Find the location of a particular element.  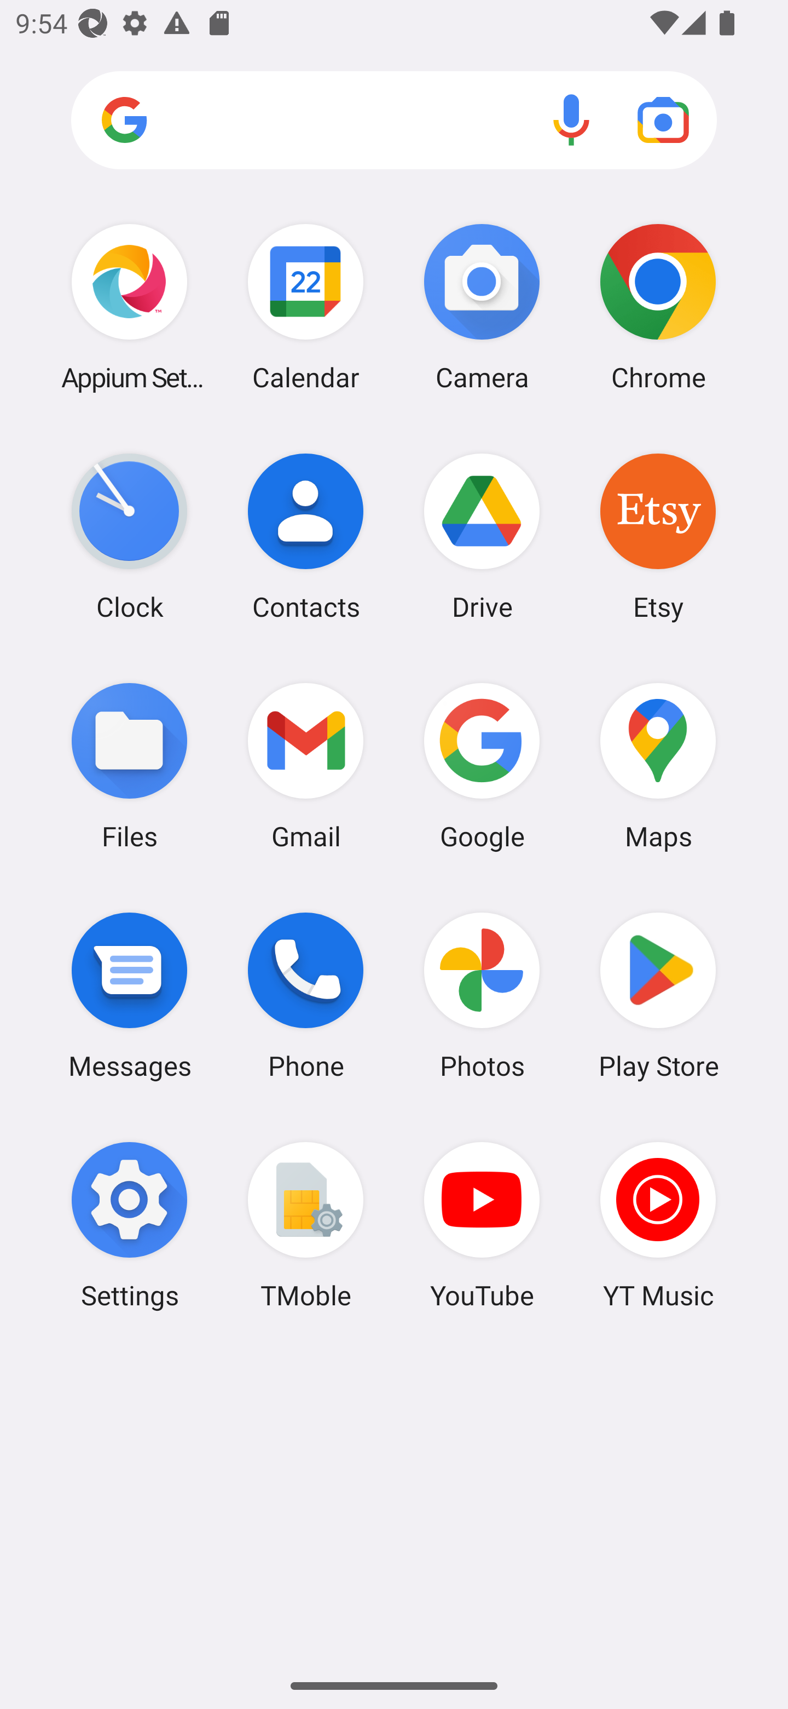

YT Music is located at coordinates (658, 1225).